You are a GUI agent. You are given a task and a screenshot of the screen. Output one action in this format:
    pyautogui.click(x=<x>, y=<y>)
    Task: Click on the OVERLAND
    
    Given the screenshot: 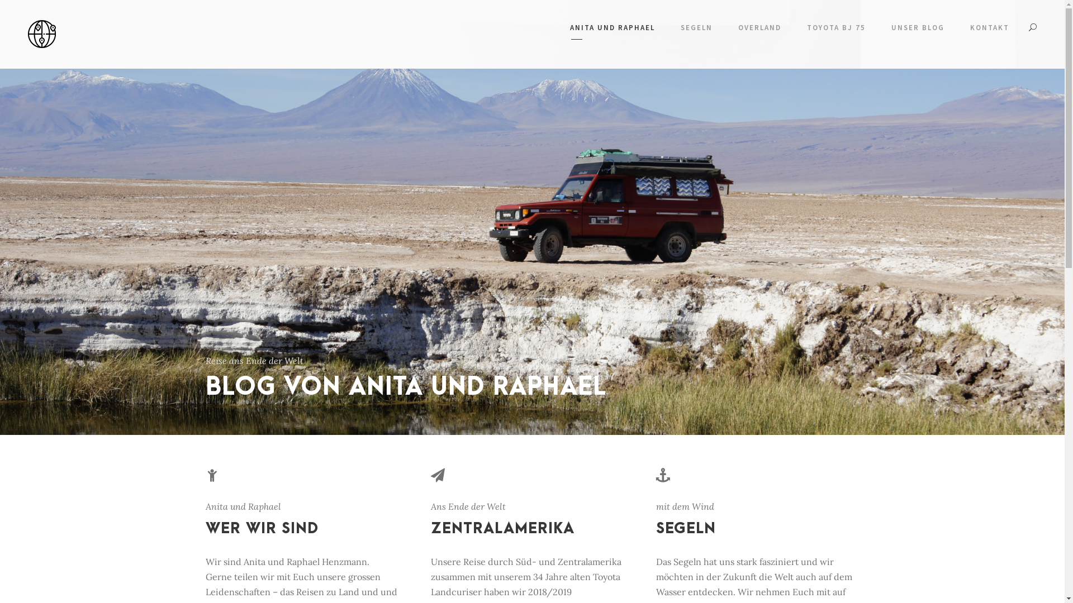 What is the action you would take?
    pyautogui.click(x=760, y=30)
    